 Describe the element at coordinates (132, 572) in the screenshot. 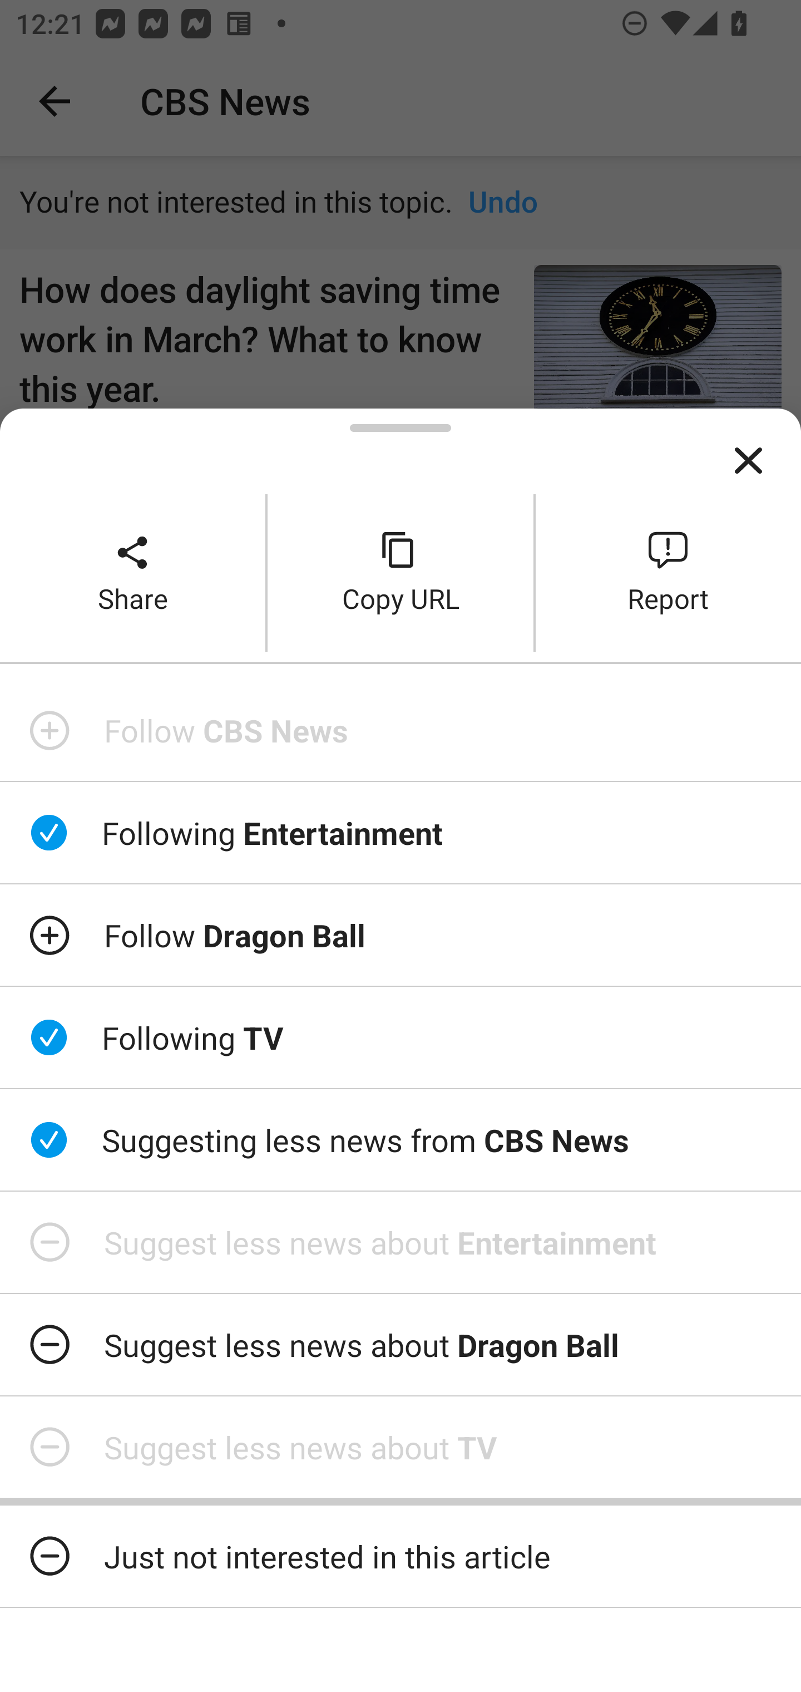

I see `Share` at that location.